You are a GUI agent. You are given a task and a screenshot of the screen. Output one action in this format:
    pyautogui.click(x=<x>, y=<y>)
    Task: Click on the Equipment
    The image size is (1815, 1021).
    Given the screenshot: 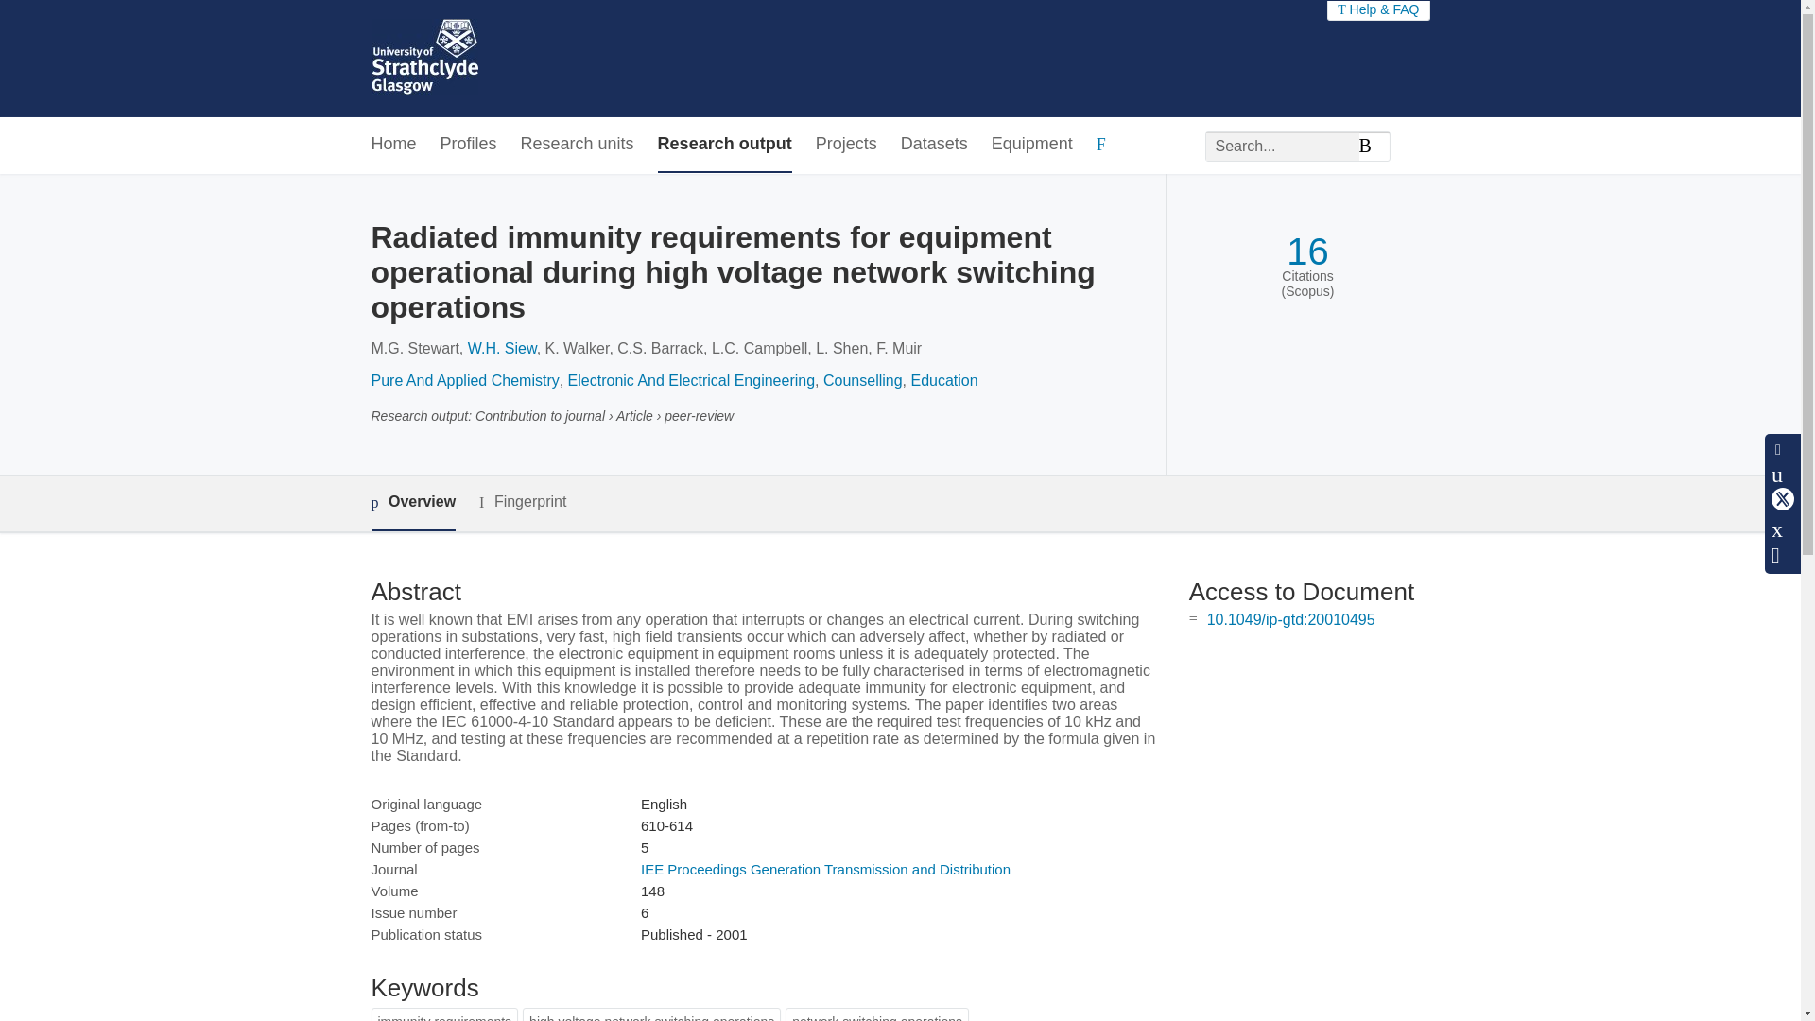 What is the action you would take?
    pyautogui.click(x=1031, y=145)
    